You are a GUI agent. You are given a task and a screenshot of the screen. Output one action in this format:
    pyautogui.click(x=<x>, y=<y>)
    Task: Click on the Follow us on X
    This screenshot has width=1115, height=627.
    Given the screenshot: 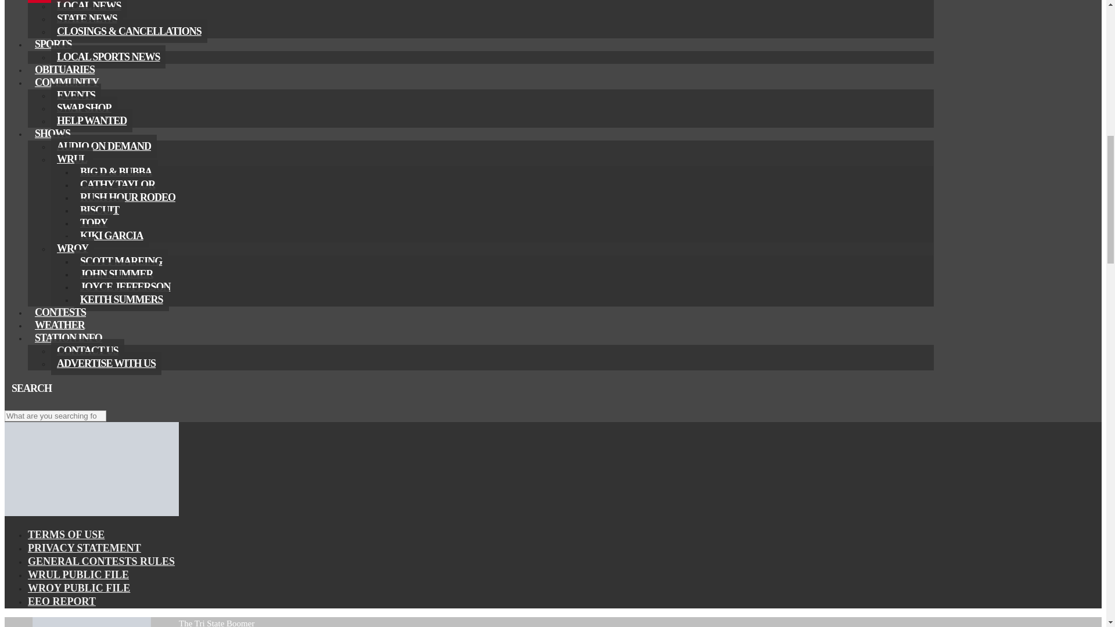 What is the action you would take?
    pyautogui.click(x=26, y=403)
    